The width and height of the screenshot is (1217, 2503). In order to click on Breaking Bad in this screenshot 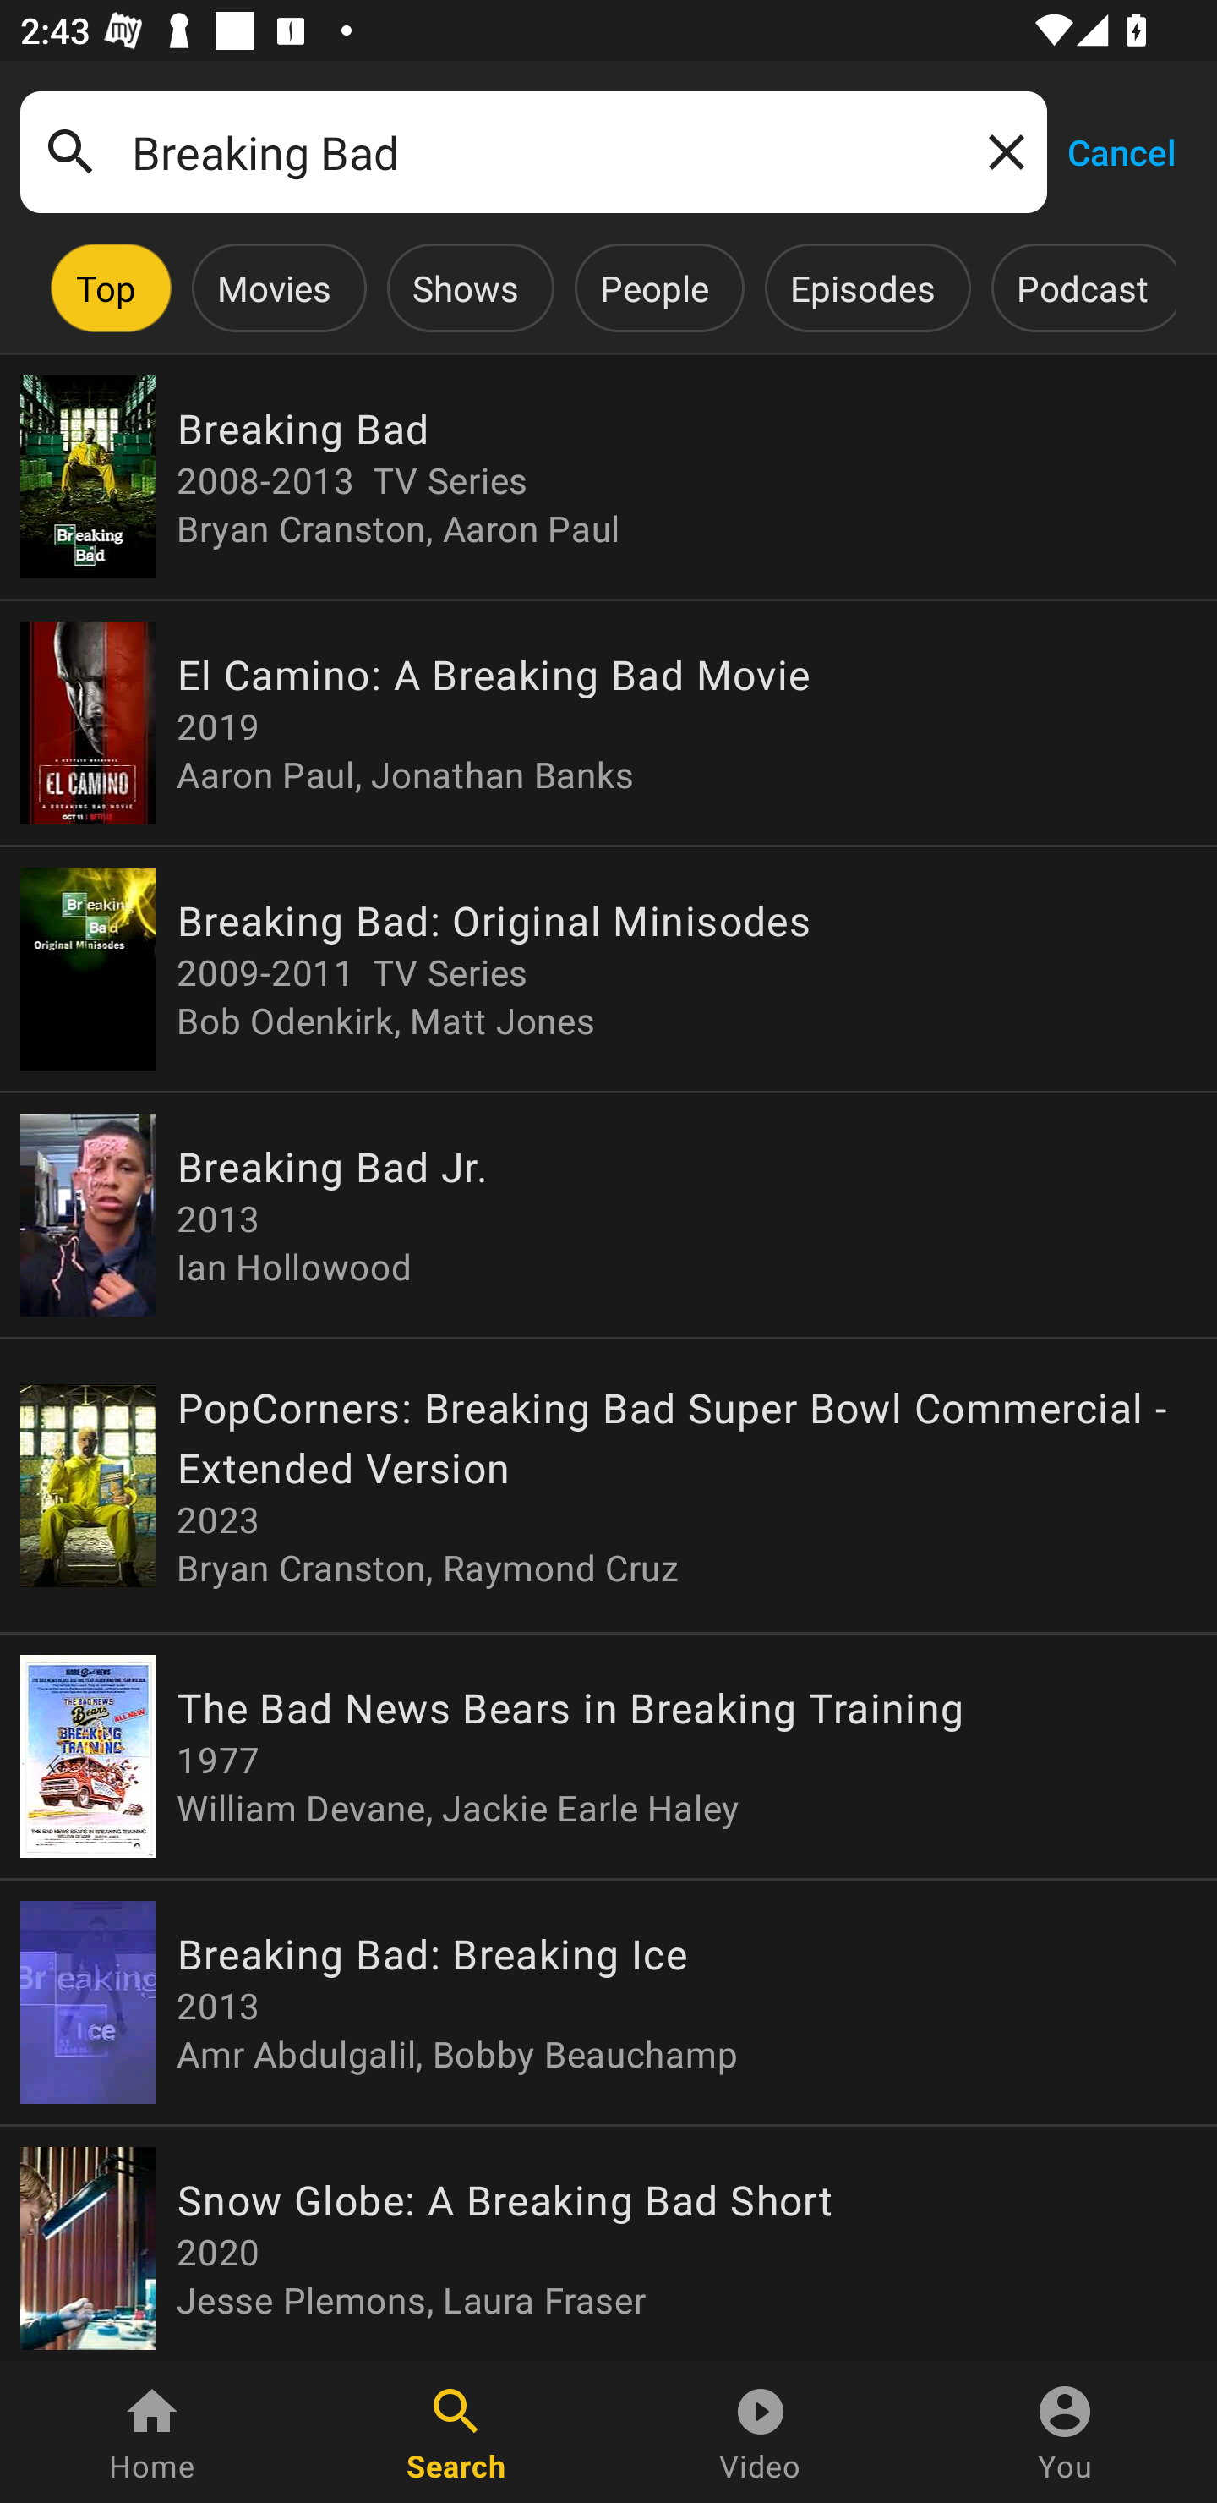, I will do `click(533, 152)`.